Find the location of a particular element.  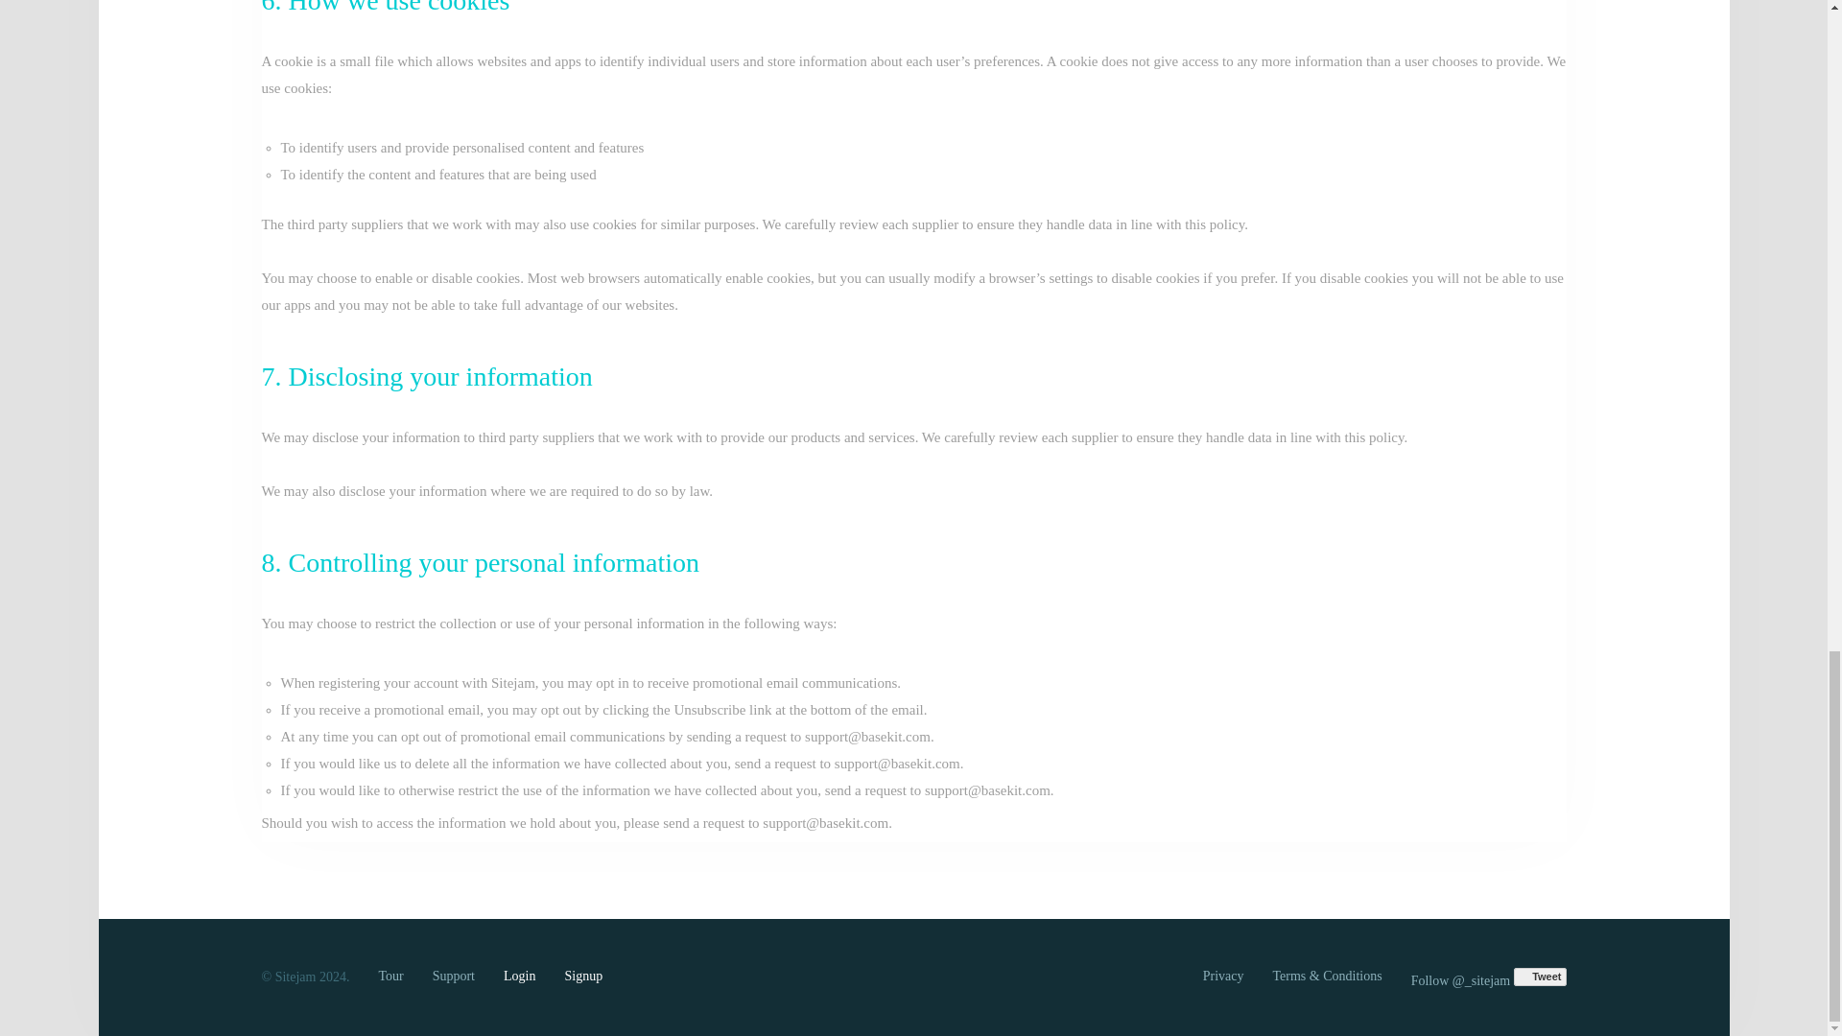

Login is located at coordinates (519, 975).